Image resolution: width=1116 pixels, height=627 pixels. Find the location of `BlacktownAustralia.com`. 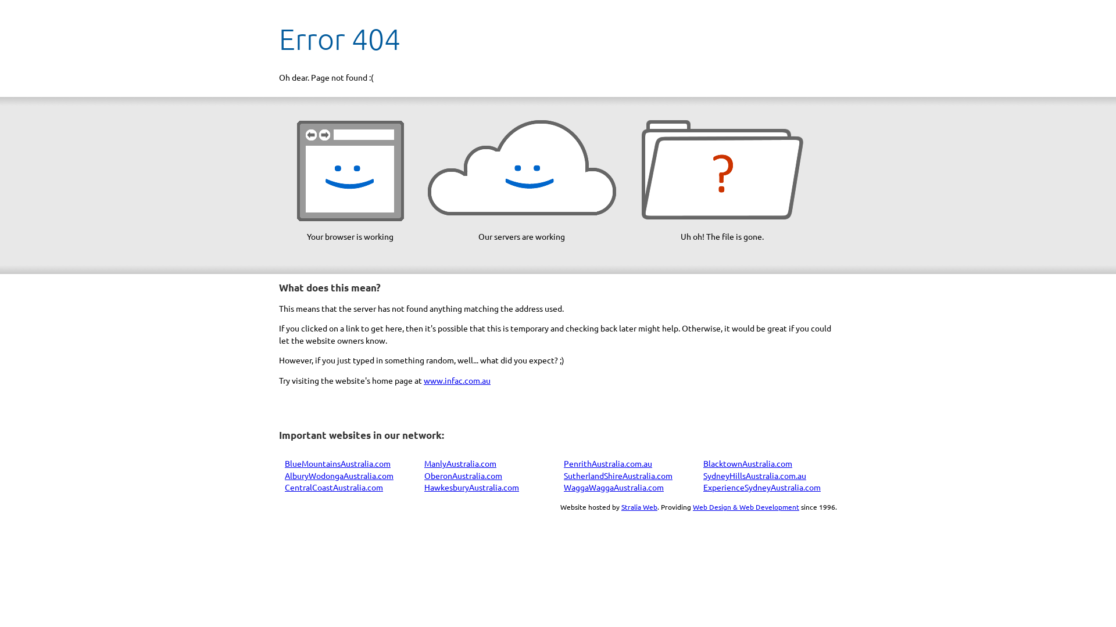

BlacktownAustralia.com is located at coordinates (747, 463).